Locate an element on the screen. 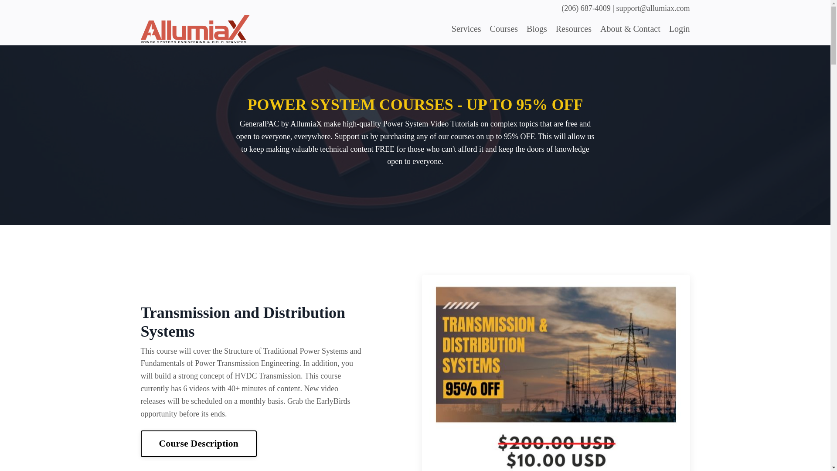 The image size is (837, 471). Login is located at coordinates (679, 29).